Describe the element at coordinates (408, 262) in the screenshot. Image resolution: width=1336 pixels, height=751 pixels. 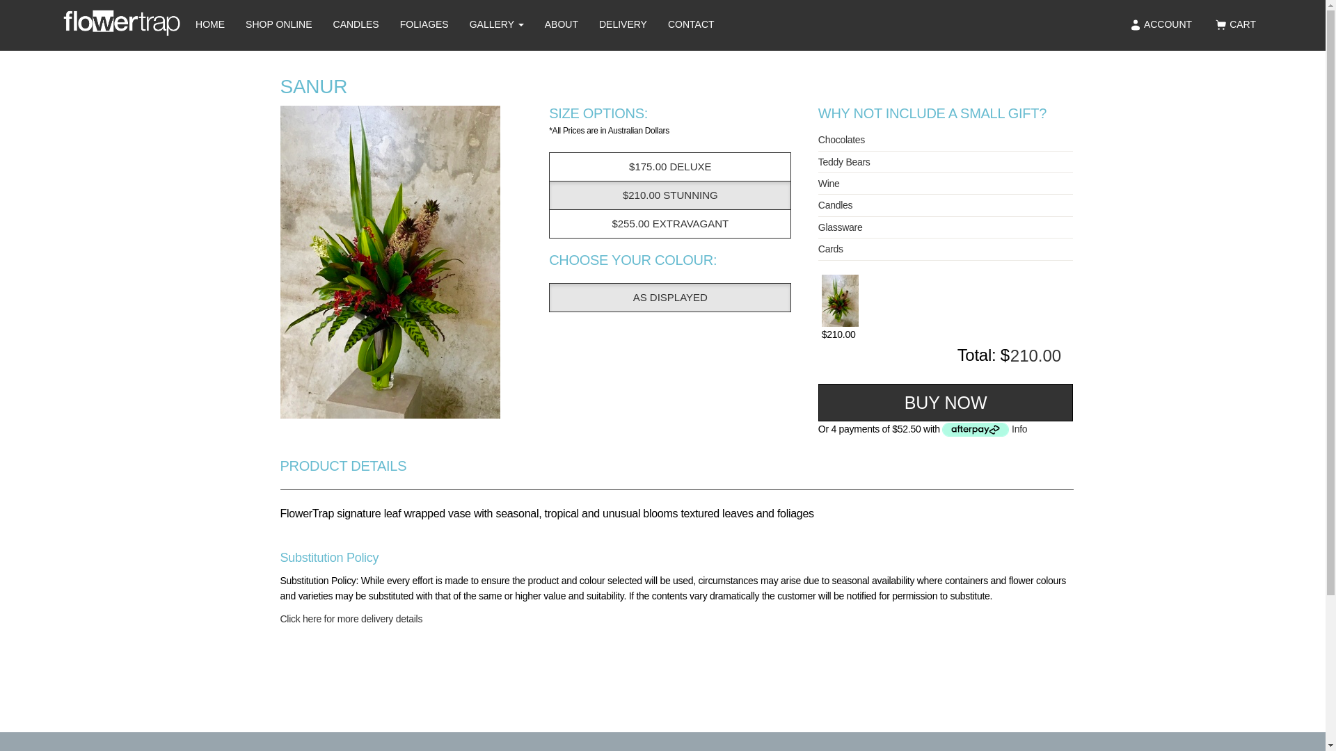
I see `Sanur` at that location.